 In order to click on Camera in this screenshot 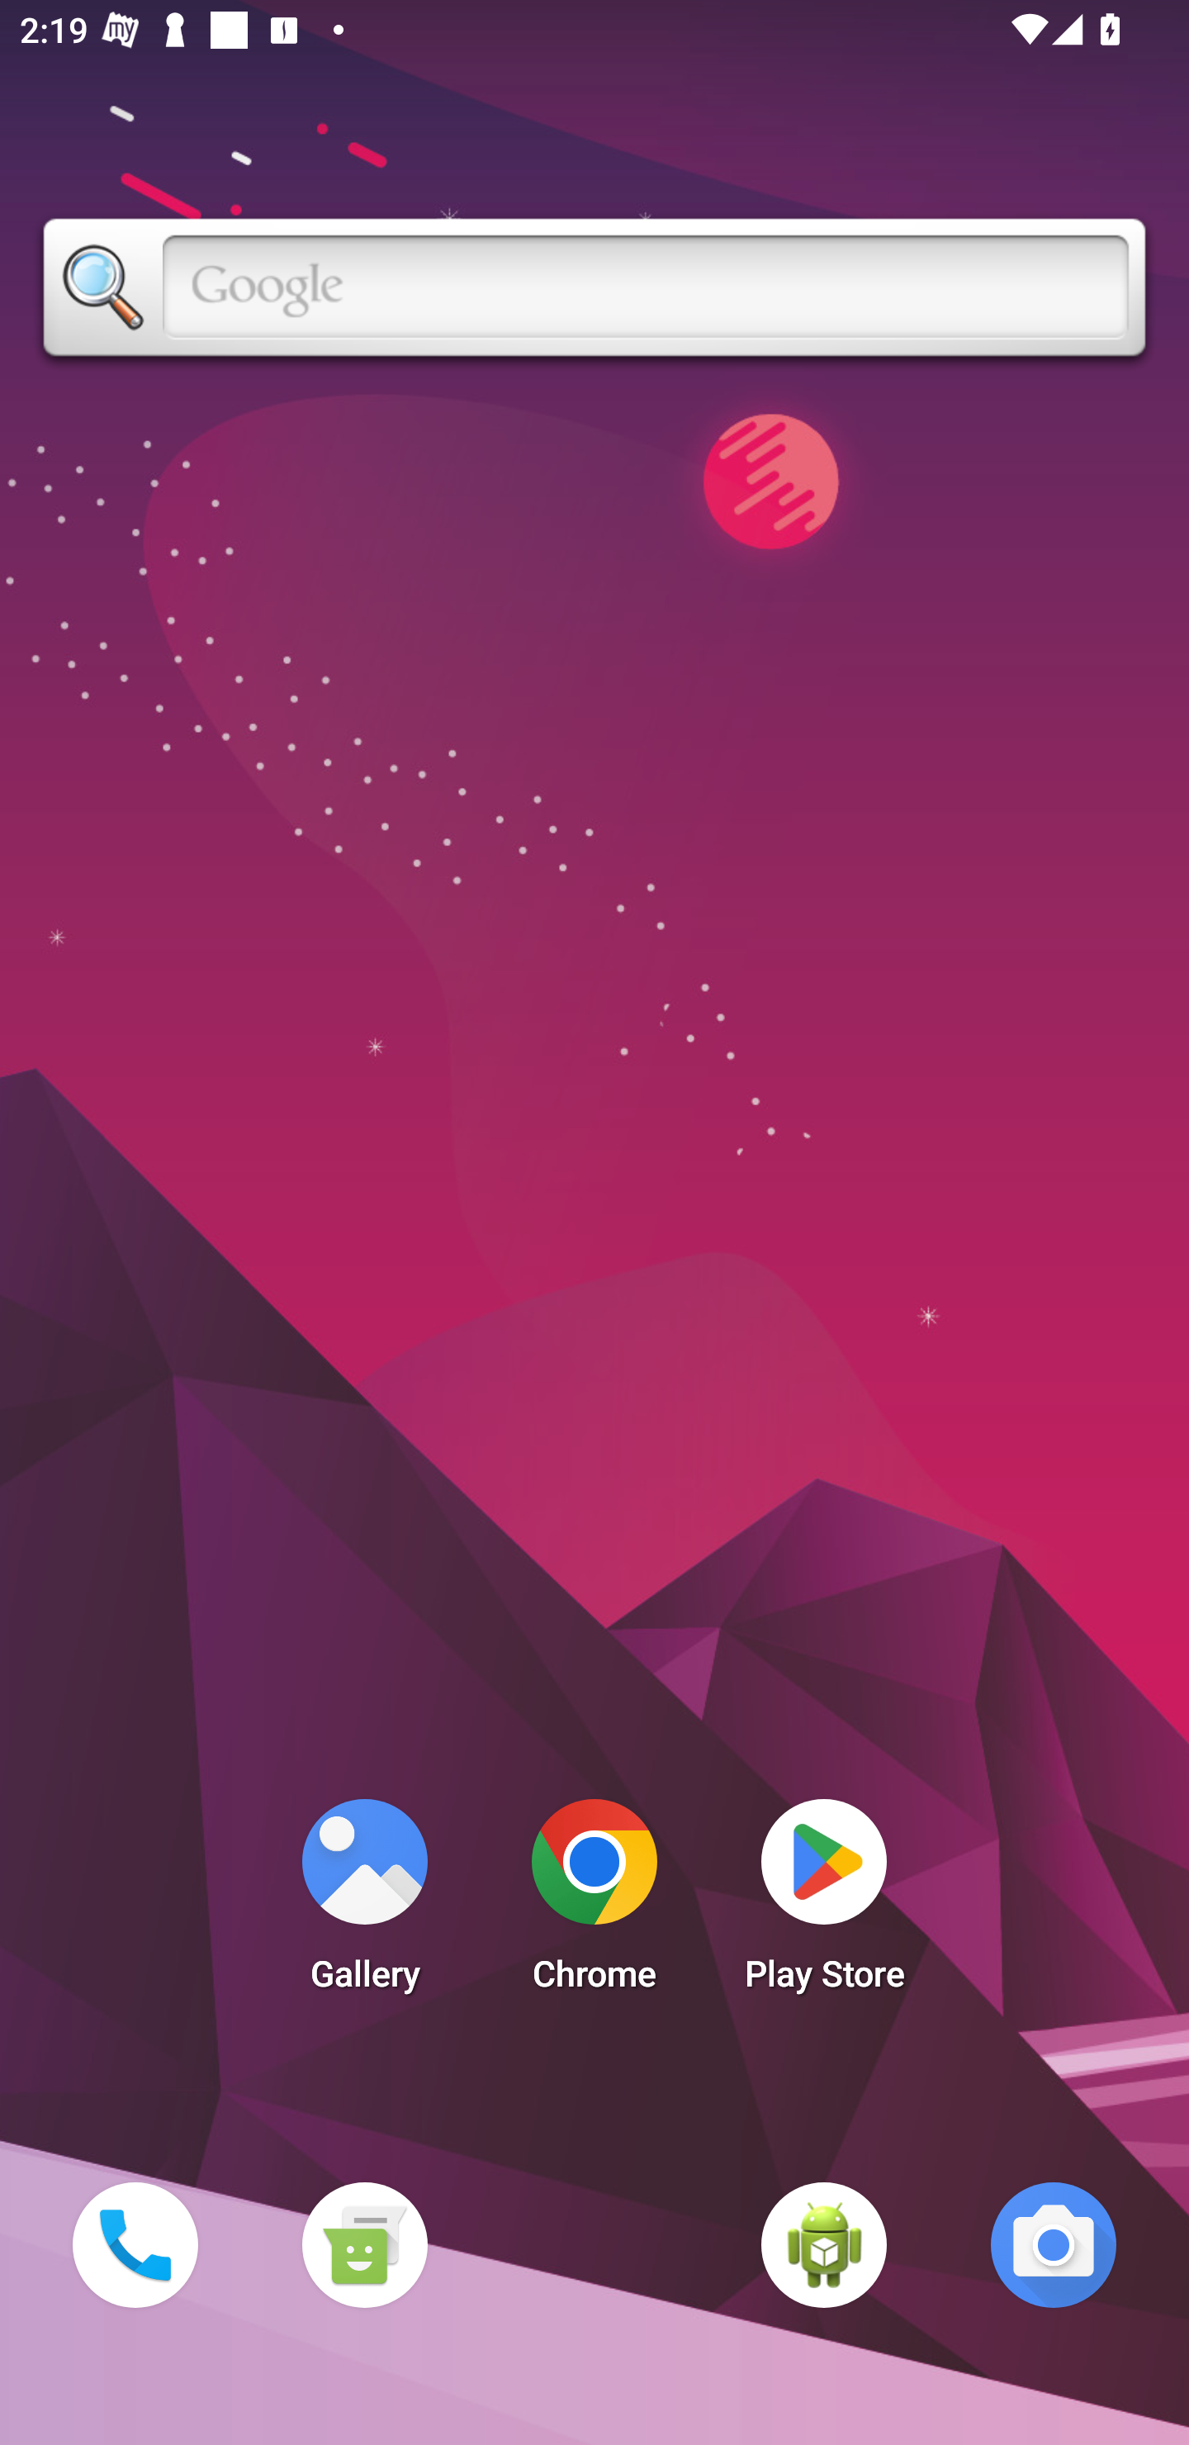, I will do `click(1054, 2244)`.